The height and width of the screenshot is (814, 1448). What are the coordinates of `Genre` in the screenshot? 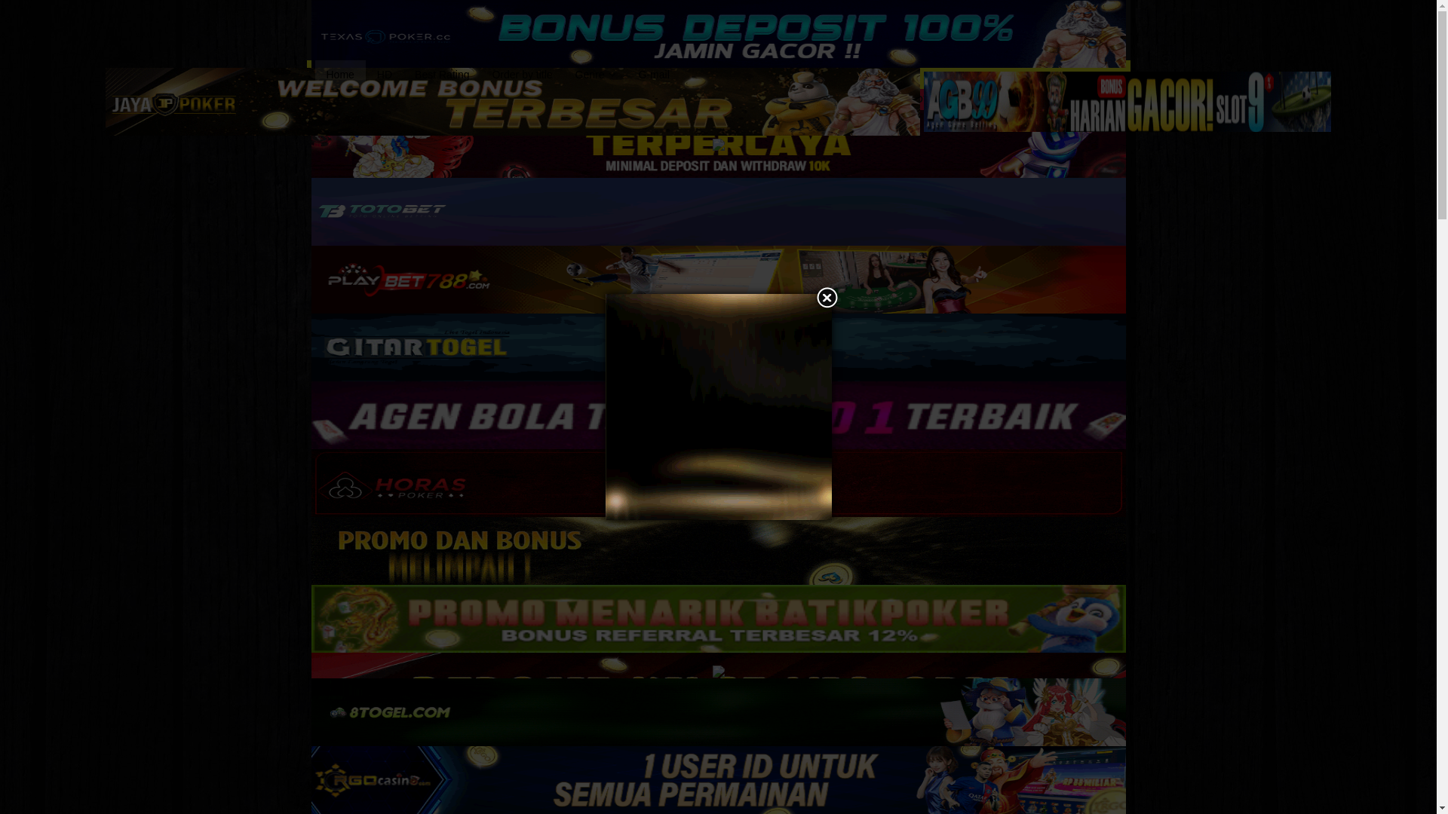 It's located at (596, 74).